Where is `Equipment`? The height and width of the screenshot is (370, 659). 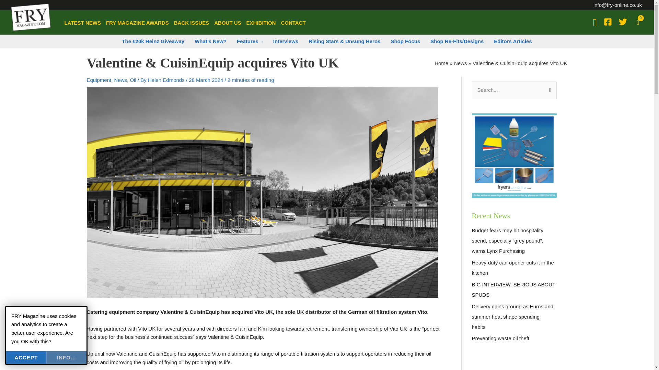
Equipment is located at coordinates (99, 79).